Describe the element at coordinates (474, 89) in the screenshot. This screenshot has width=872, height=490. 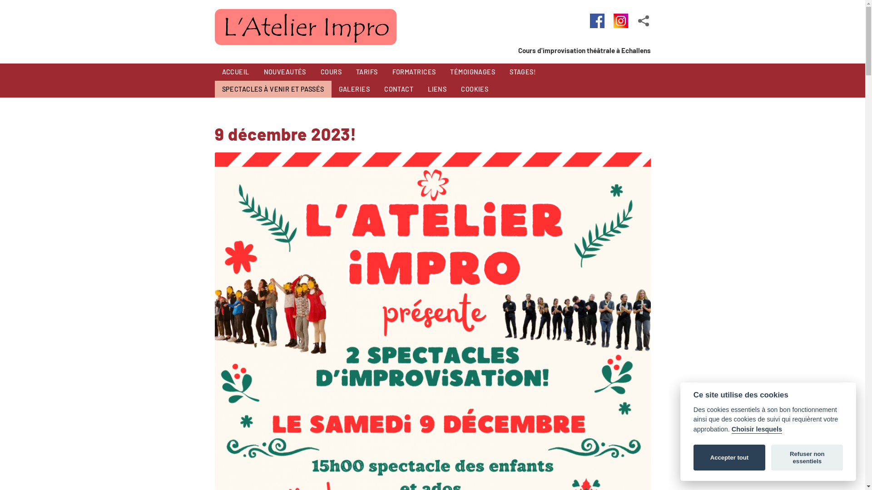
I see `COOKIES` at that location.